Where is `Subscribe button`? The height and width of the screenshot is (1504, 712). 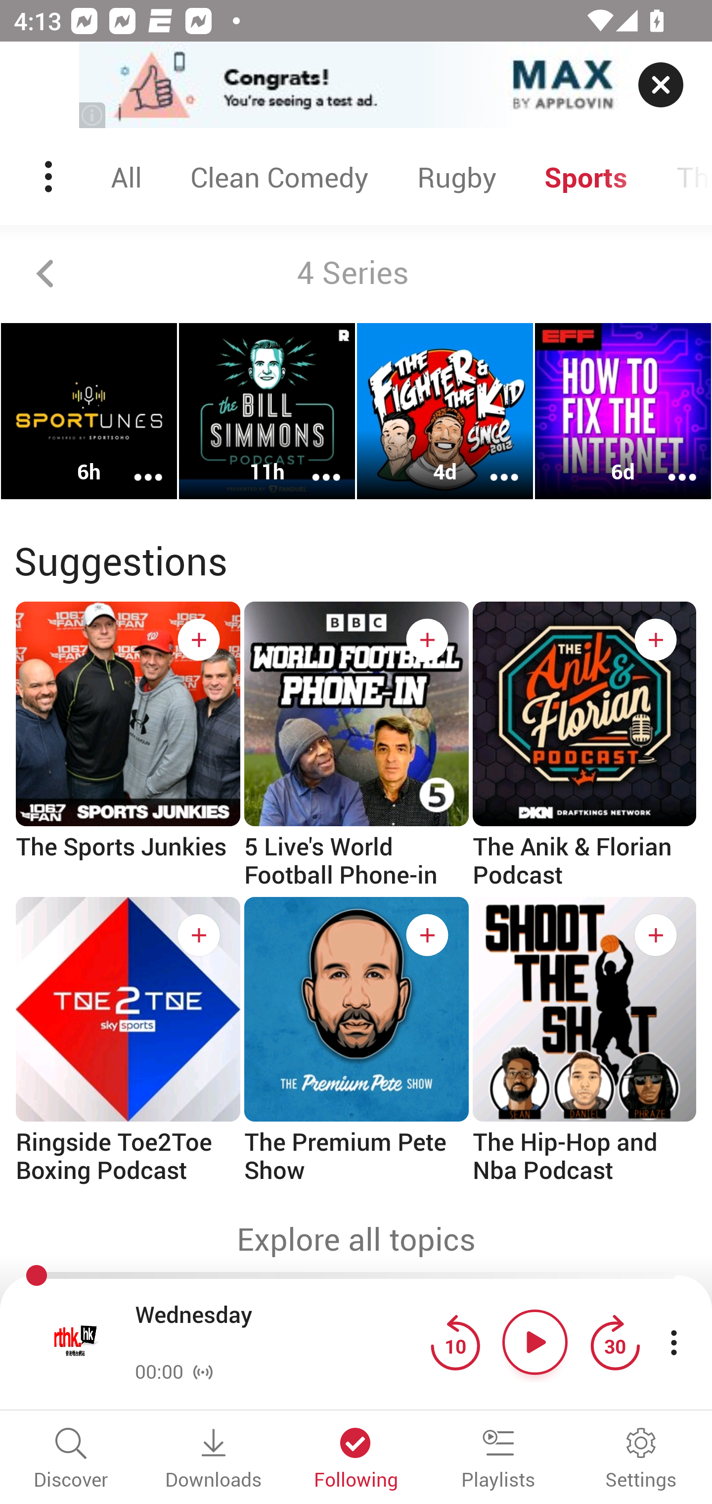
Subscribe button is located at coordinates (199, 640).